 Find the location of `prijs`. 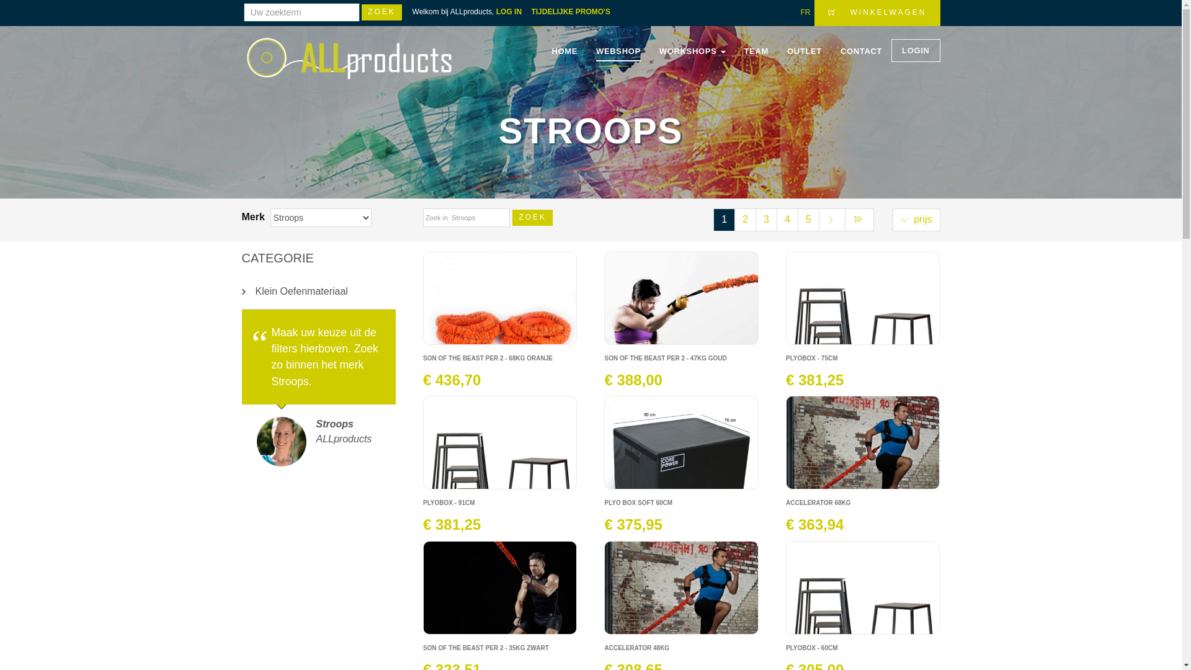

prijs is located at coordinates (917, 220).